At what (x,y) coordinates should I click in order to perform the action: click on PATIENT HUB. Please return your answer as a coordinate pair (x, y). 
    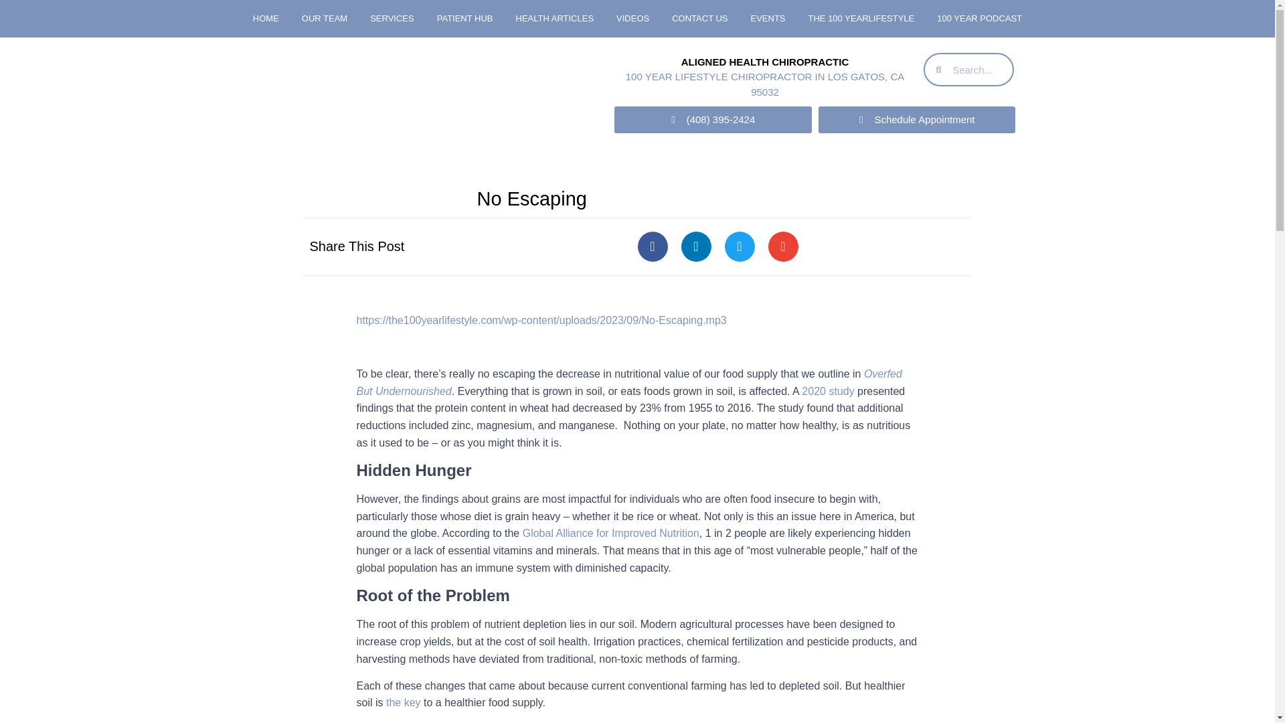
    Looking at the image, I should click on (464, 19).